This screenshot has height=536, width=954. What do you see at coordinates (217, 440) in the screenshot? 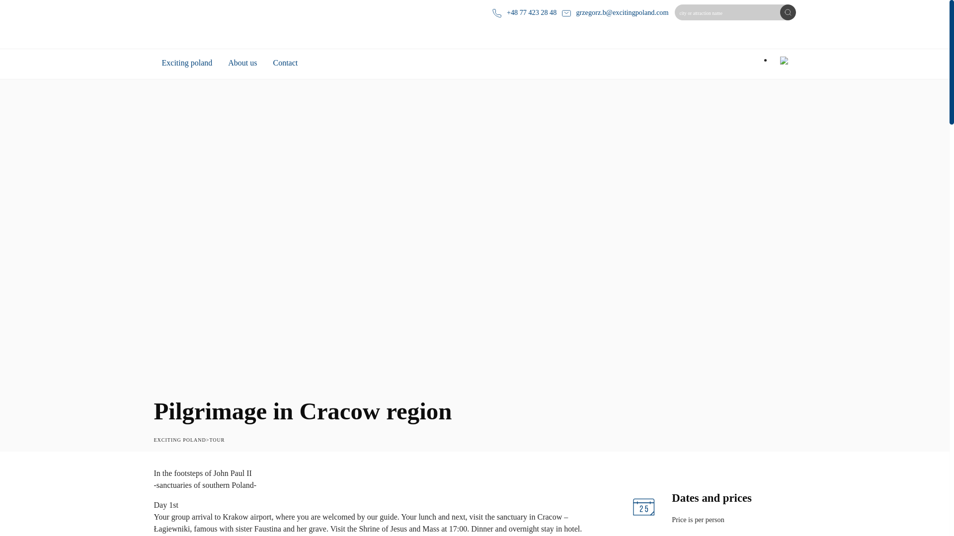
I see `Go to Tour.` at bounding box center [217, 440].